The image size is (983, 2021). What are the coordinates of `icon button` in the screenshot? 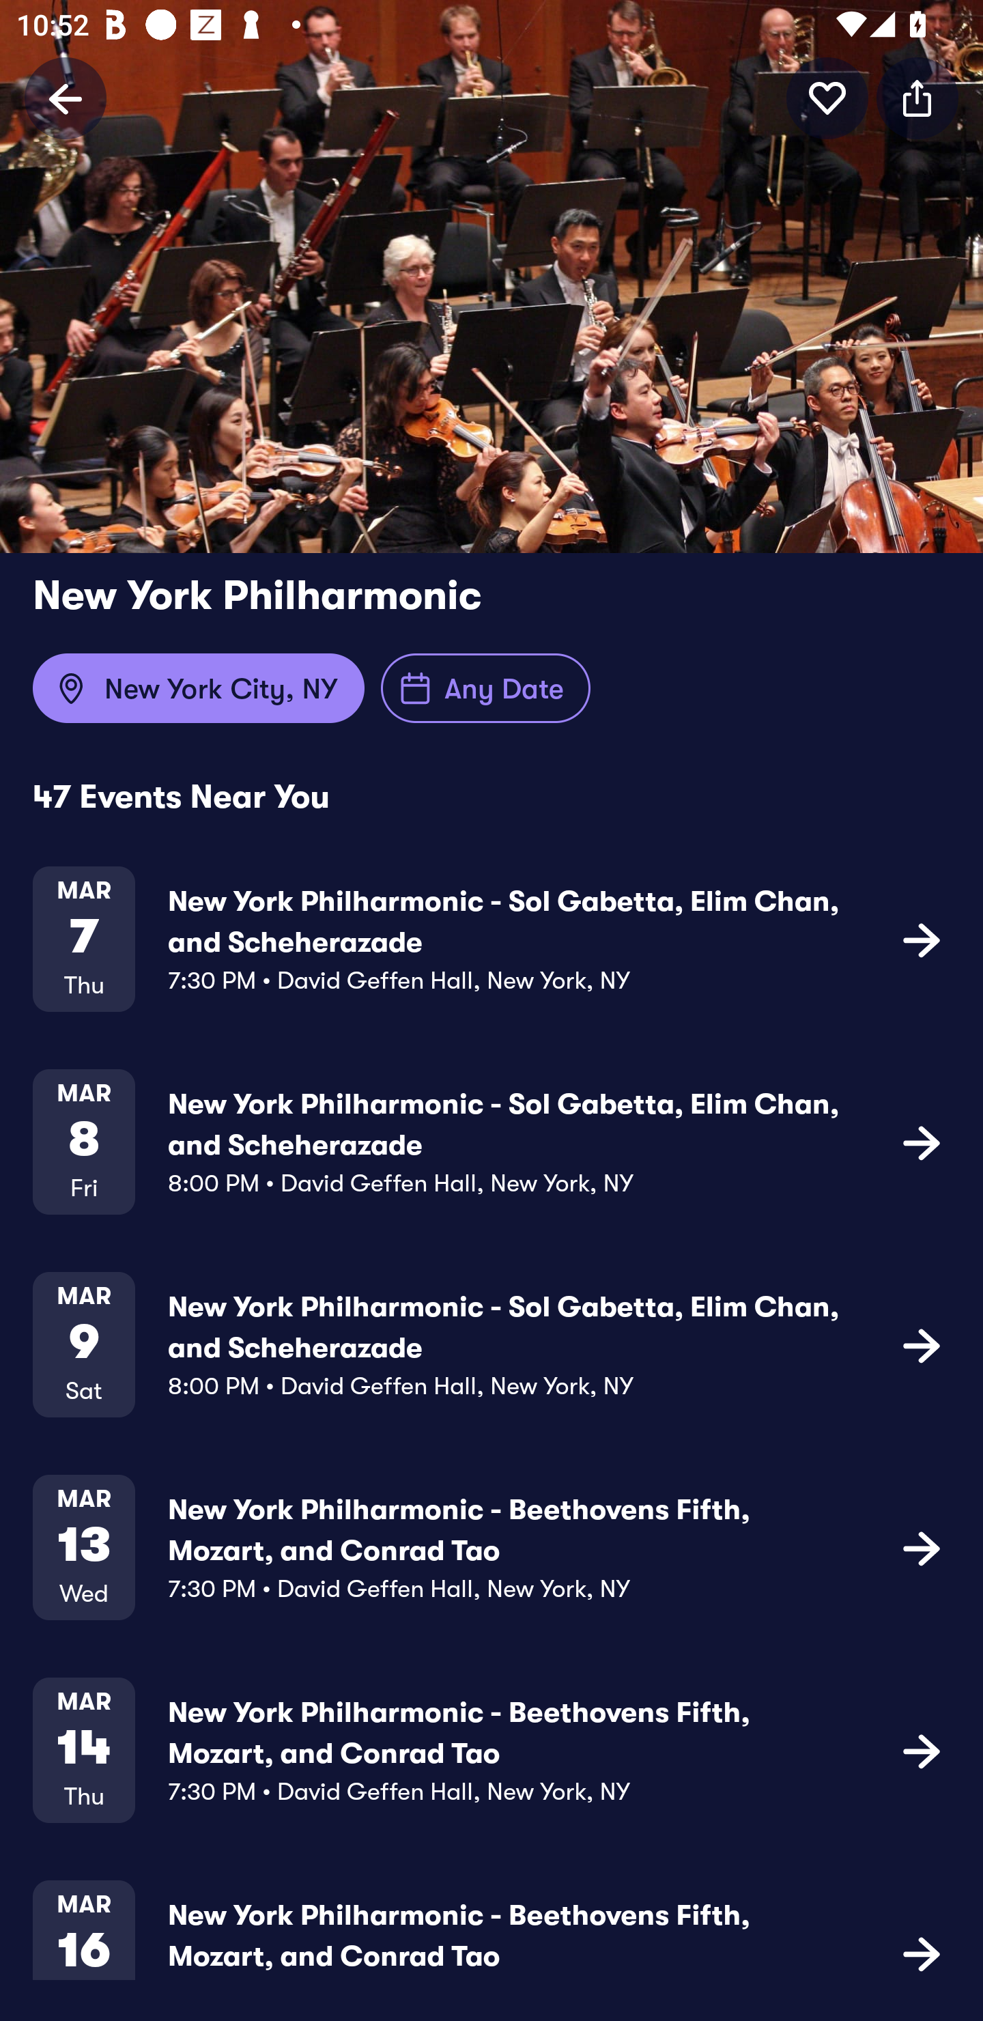 It's located at (922, 939).